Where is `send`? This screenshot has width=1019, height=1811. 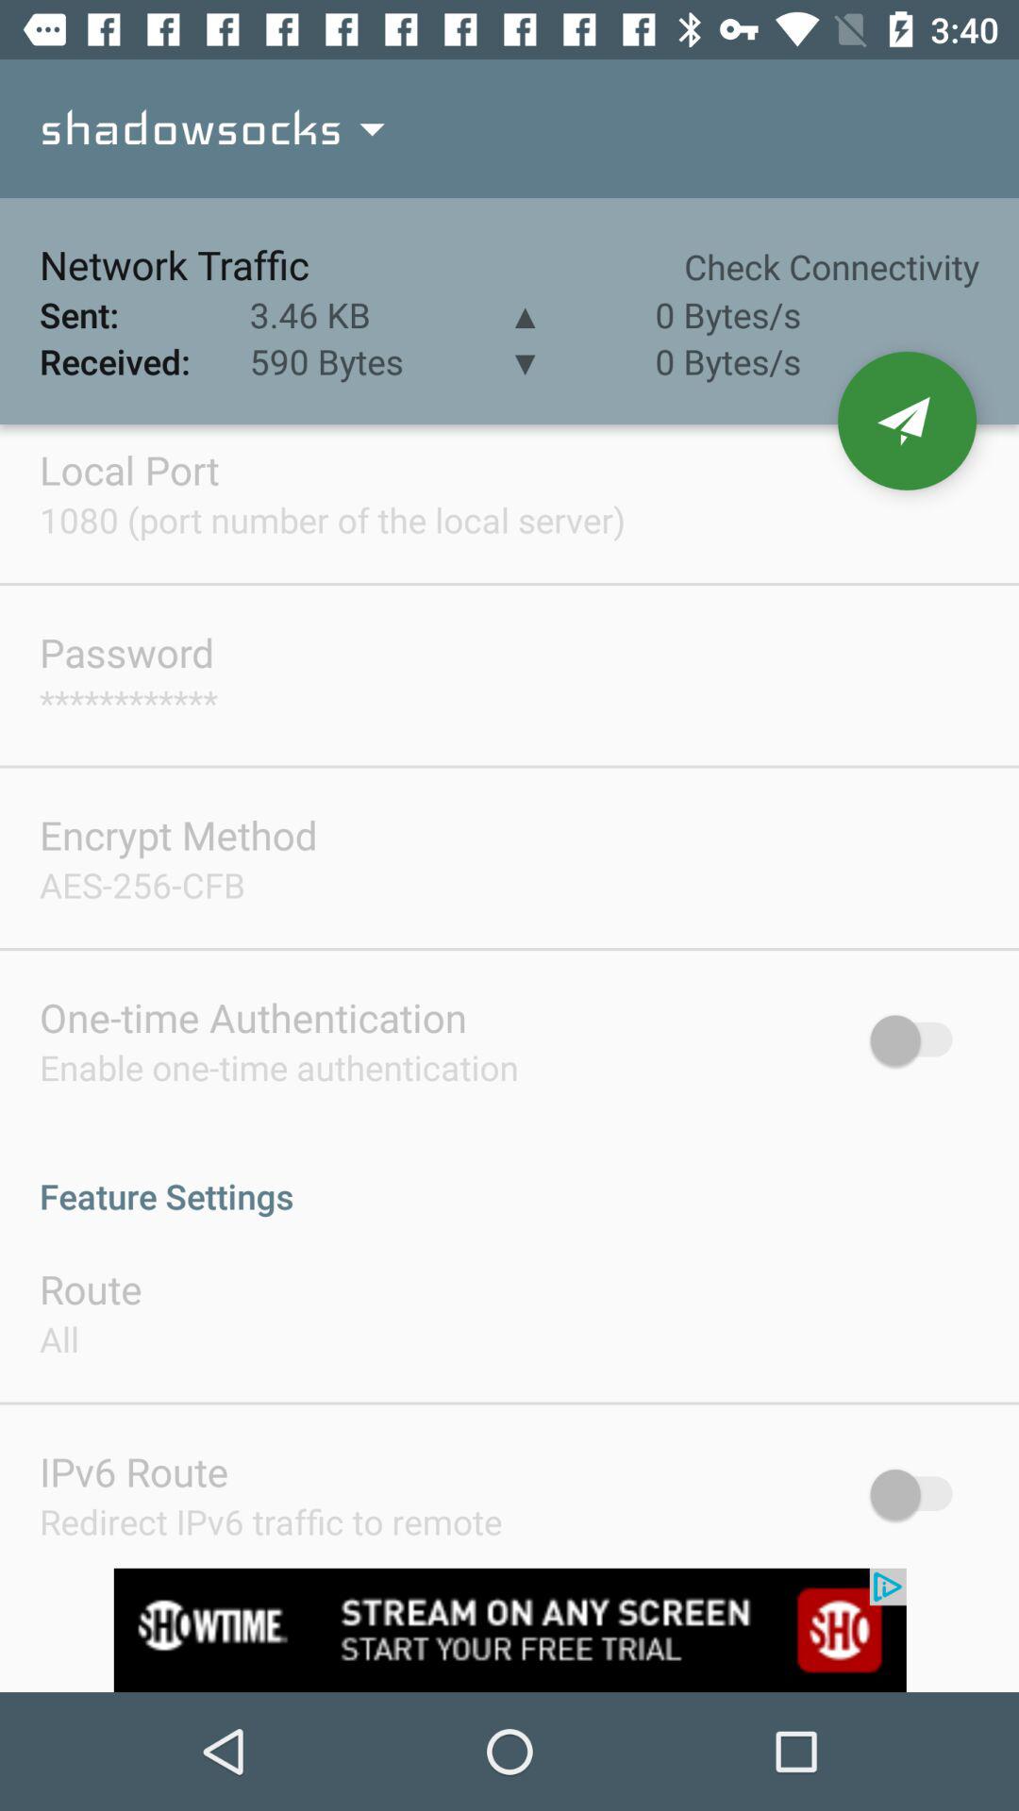 send is located at coordinates (908, 421).